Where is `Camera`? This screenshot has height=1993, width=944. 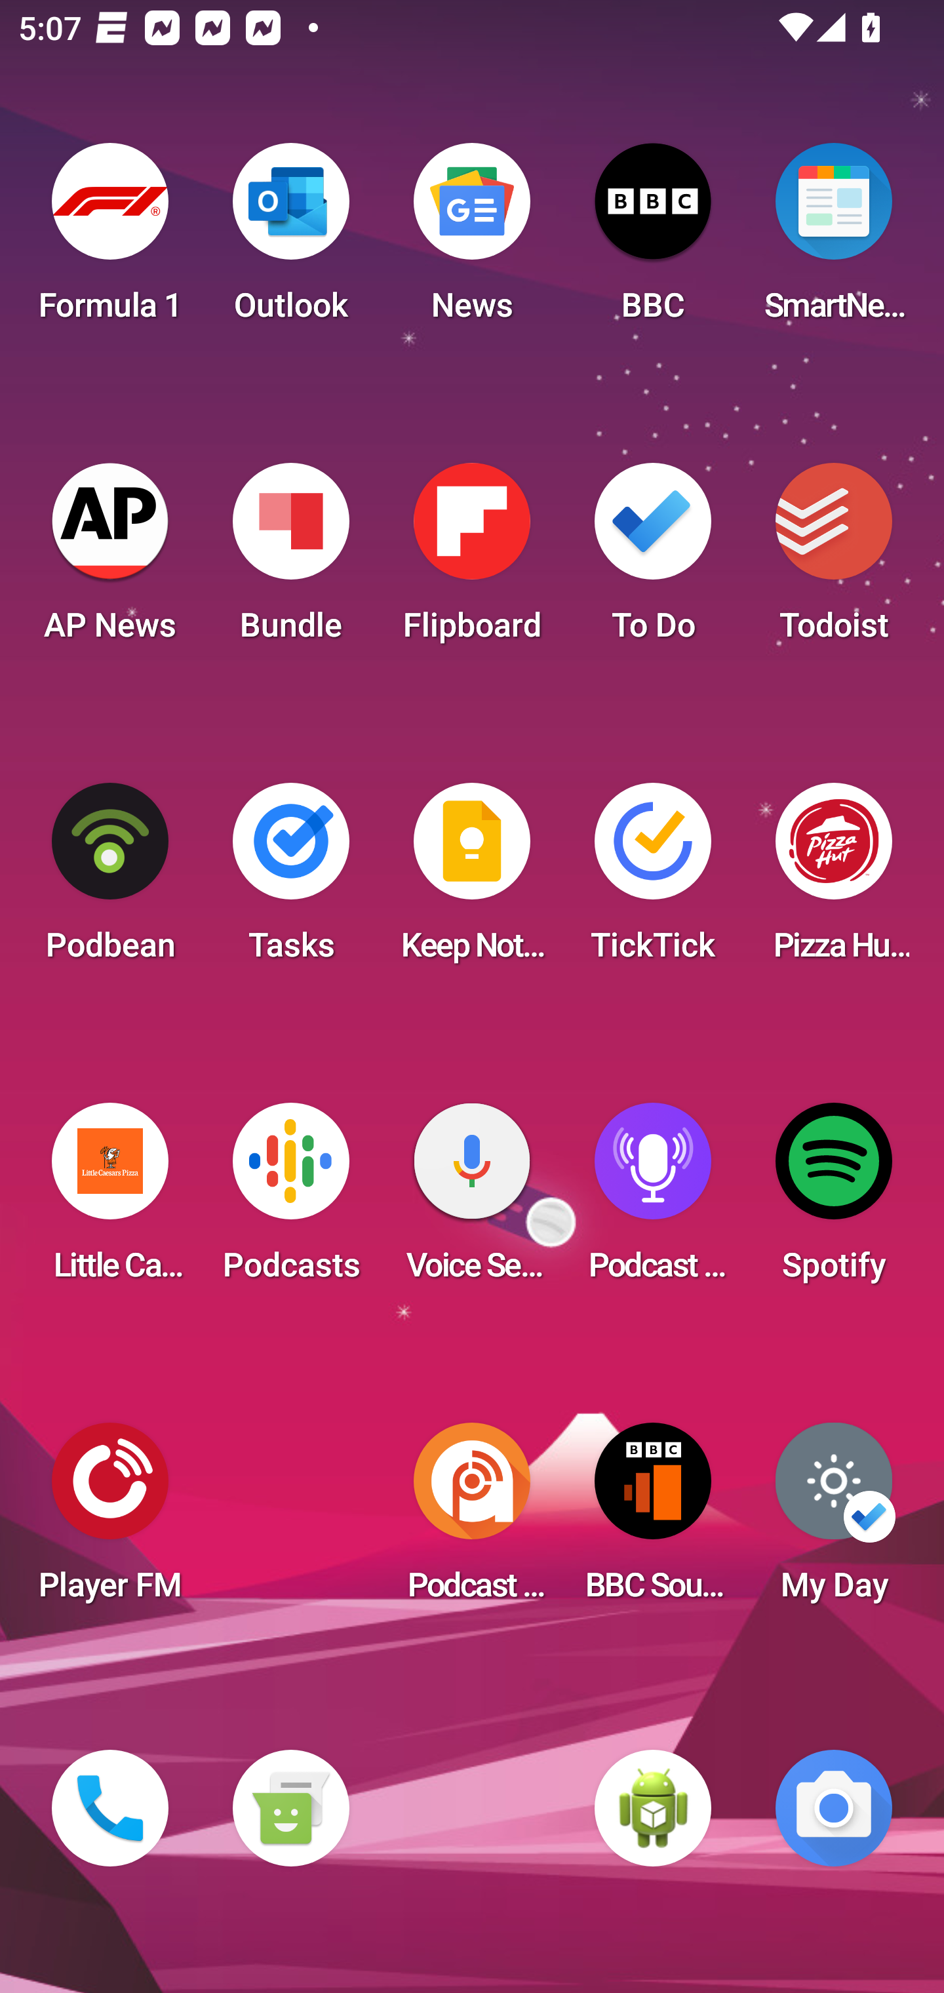 Camera is located at coordinates (834, 1808).